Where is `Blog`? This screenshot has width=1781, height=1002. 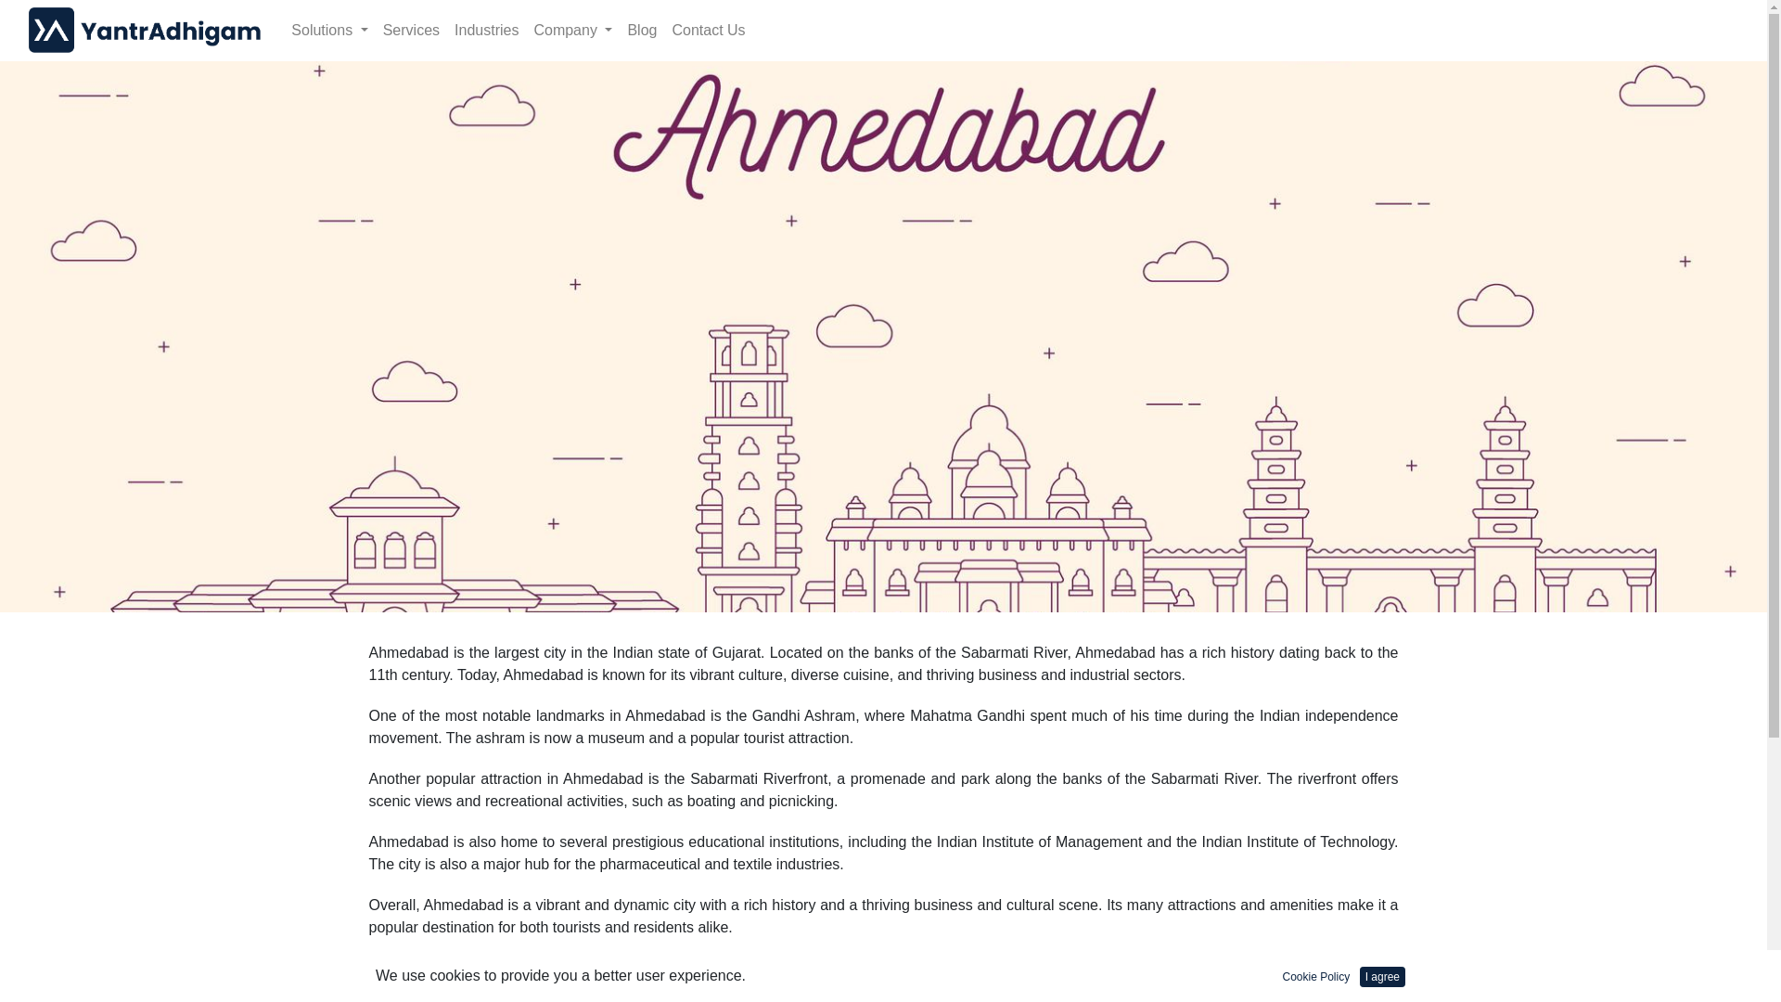 Blog is located at coordinates (642, 30).